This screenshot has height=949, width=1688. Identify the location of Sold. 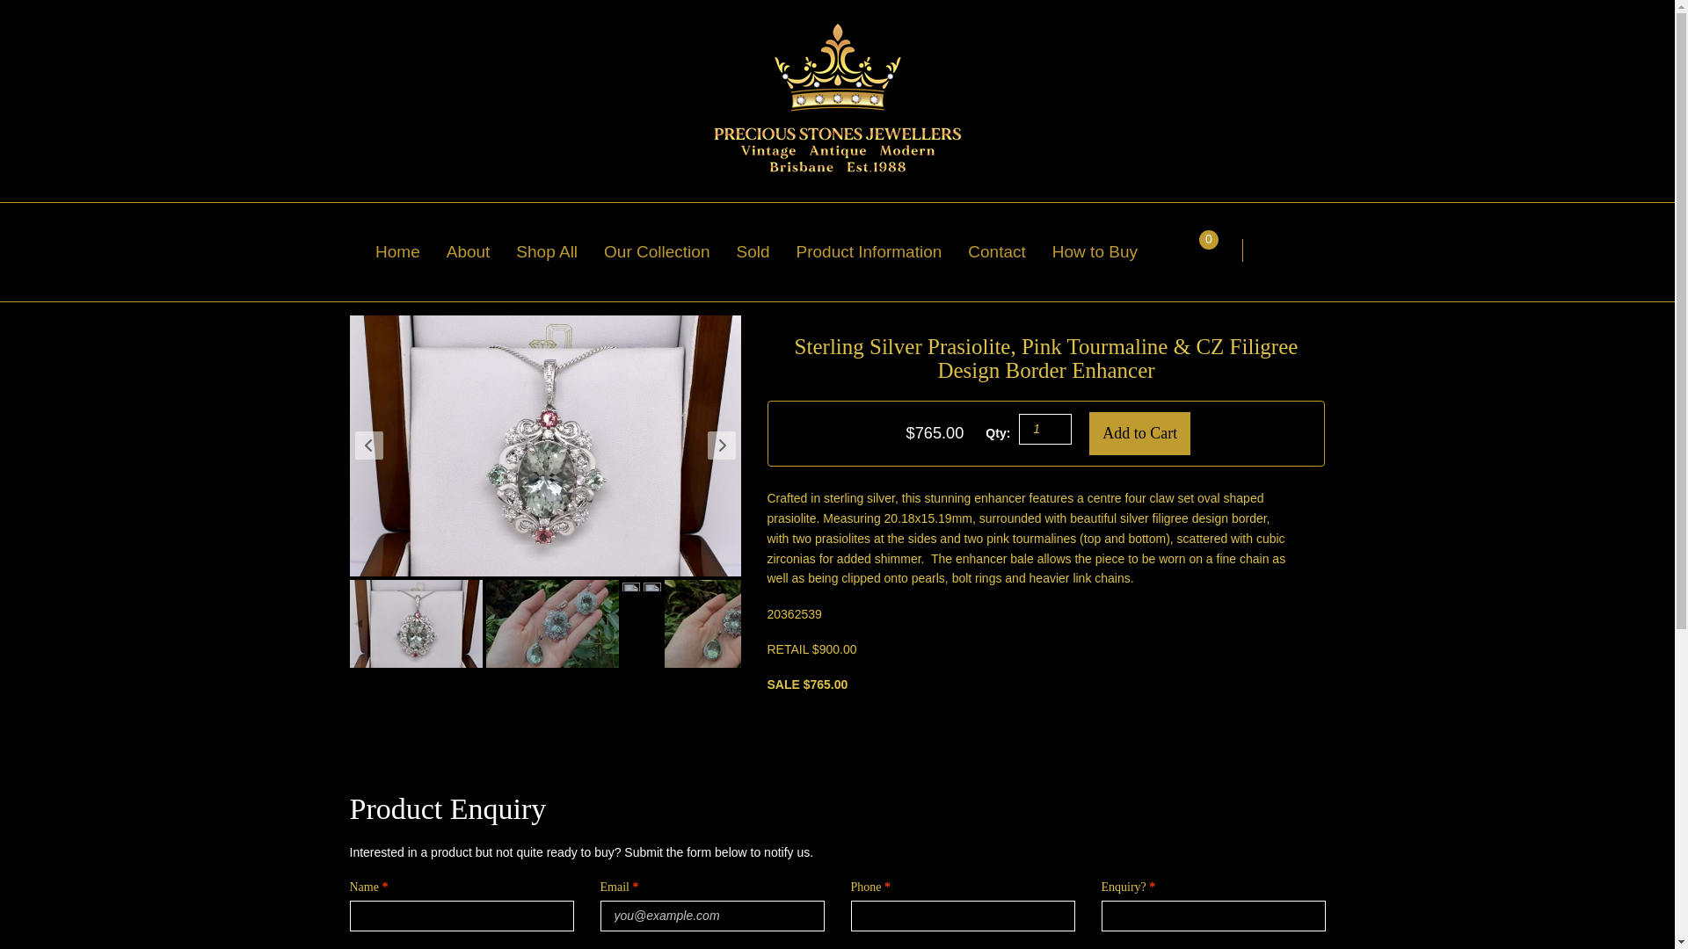
(765, 251).